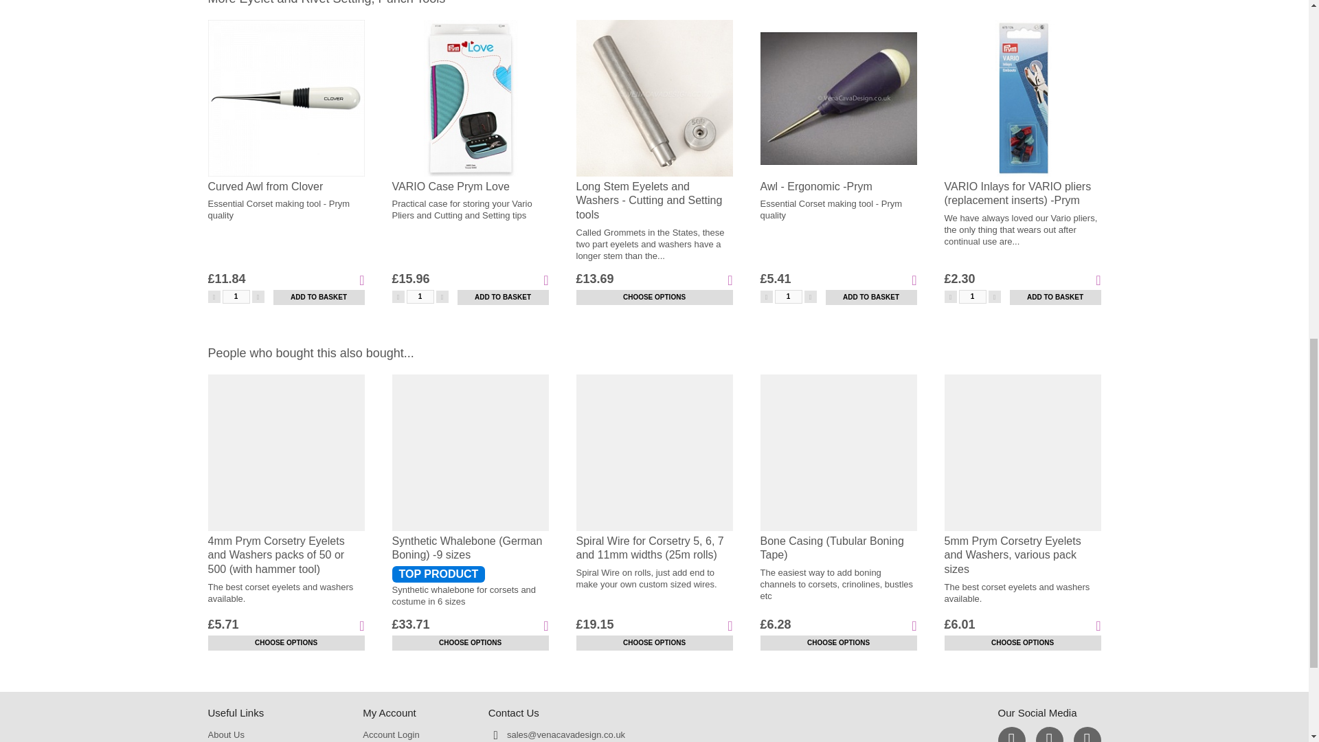 Image resolution: width=1319 pixels, height=742 pixels. Describe the element at coordinates (653, 643) in the screenshot. I see `Choose Options` at that location.